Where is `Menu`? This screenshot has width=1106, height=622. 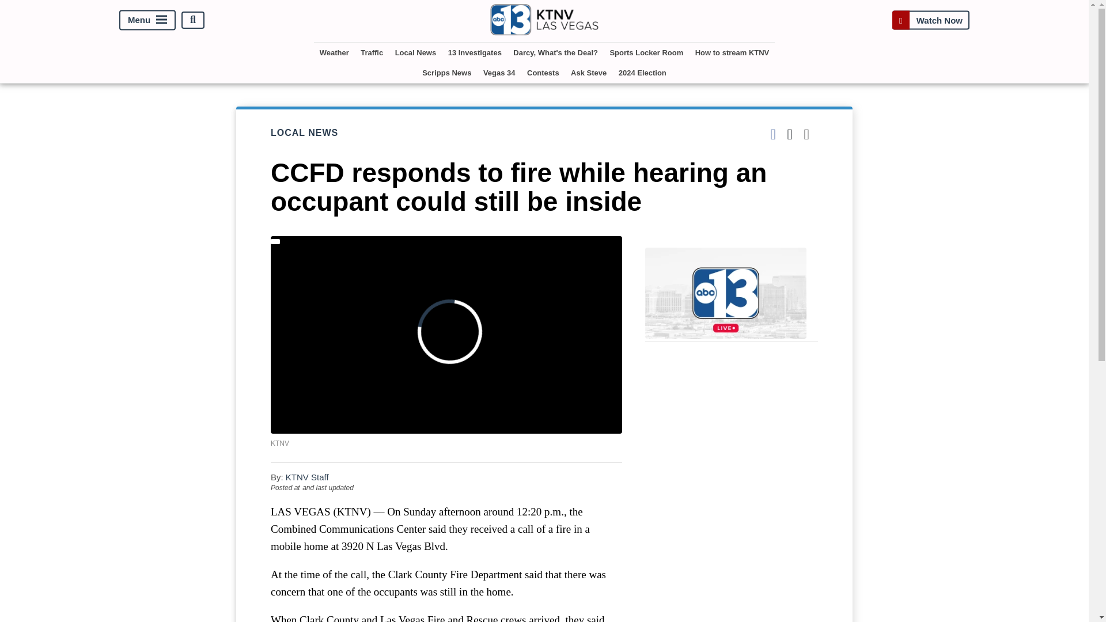 Menu is located at coordinates (147, 20).